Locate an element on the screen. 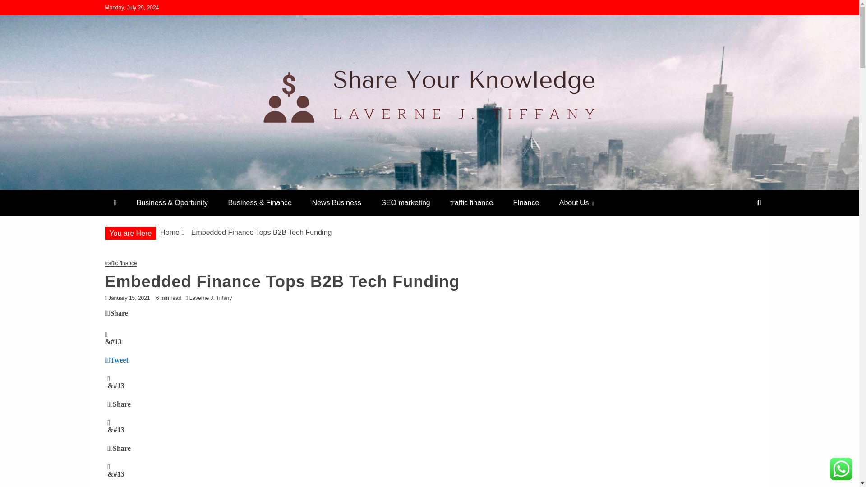 This screenshot has width=866, height=487. orderrimagemarketdeli is located at coordinates (198, 186).